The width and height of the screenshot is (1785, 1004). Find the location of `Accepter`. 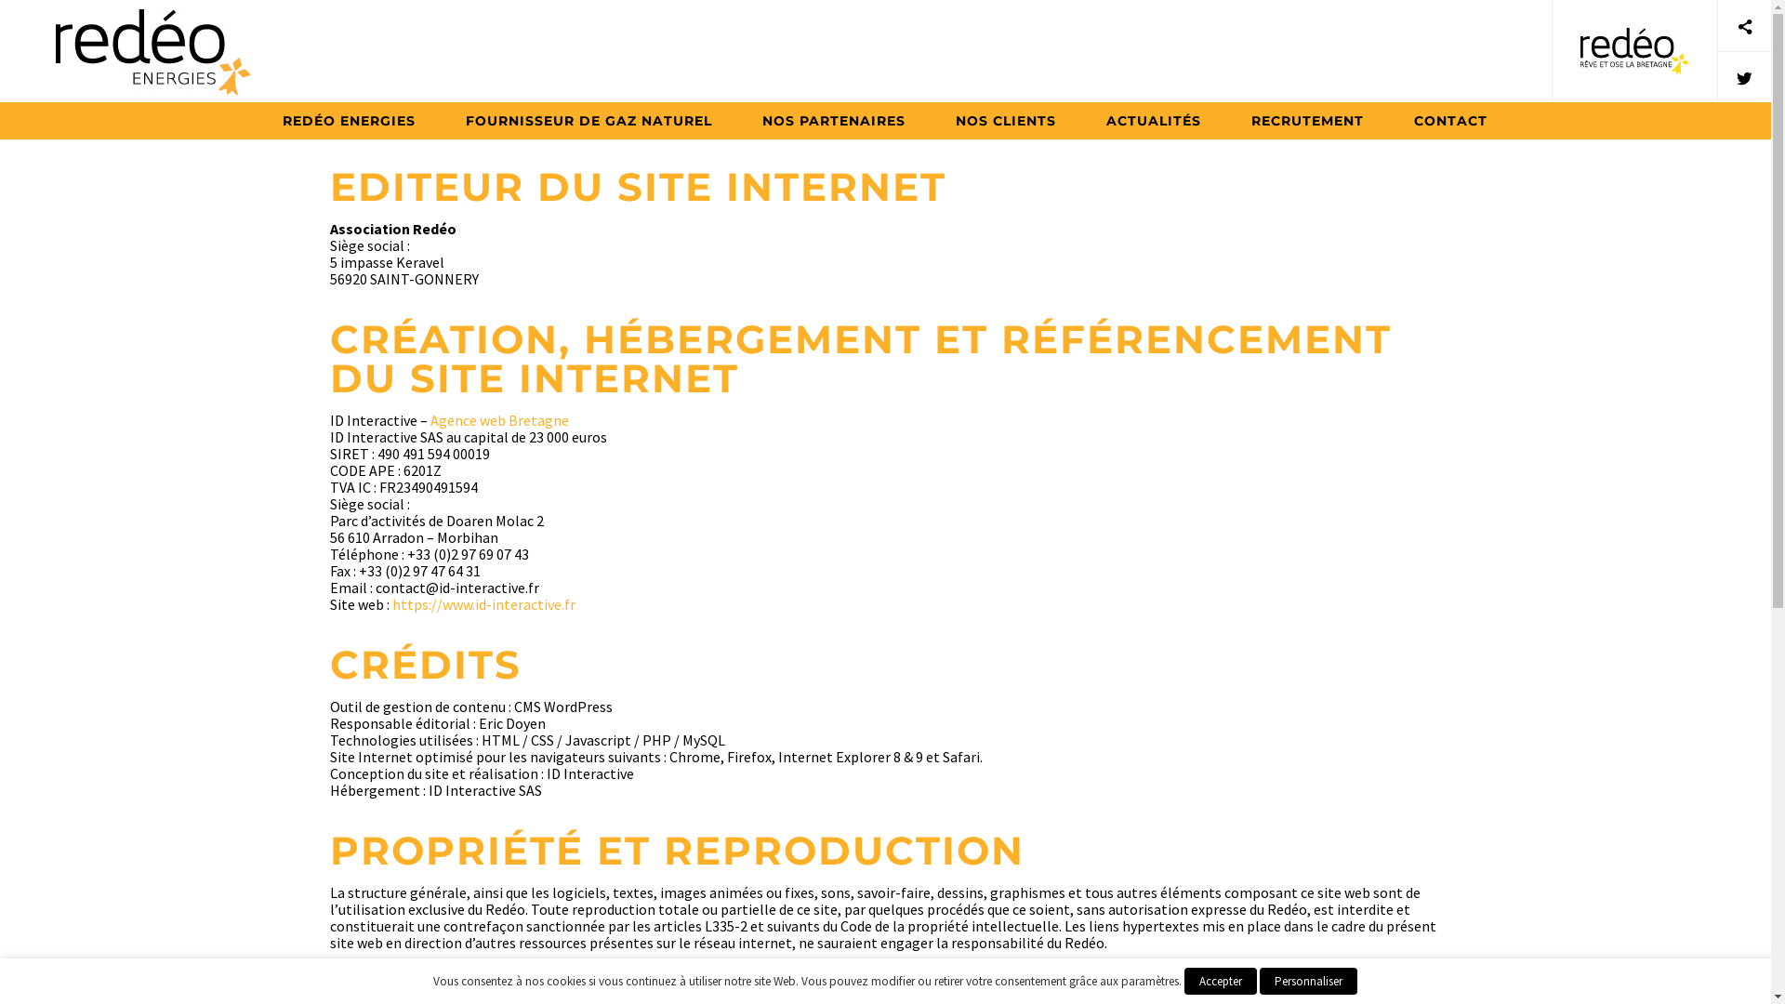

Accepter is located at coordinates (1221, 982).